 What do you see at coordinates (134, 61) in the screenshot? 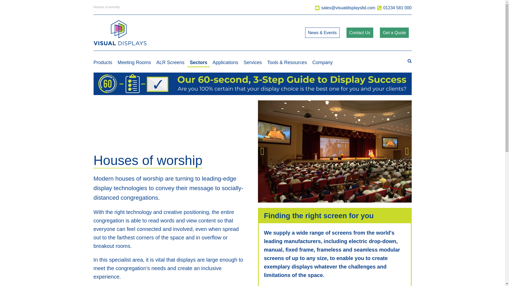
I see `Meeting Rooms` at bounding box center [134, 61].